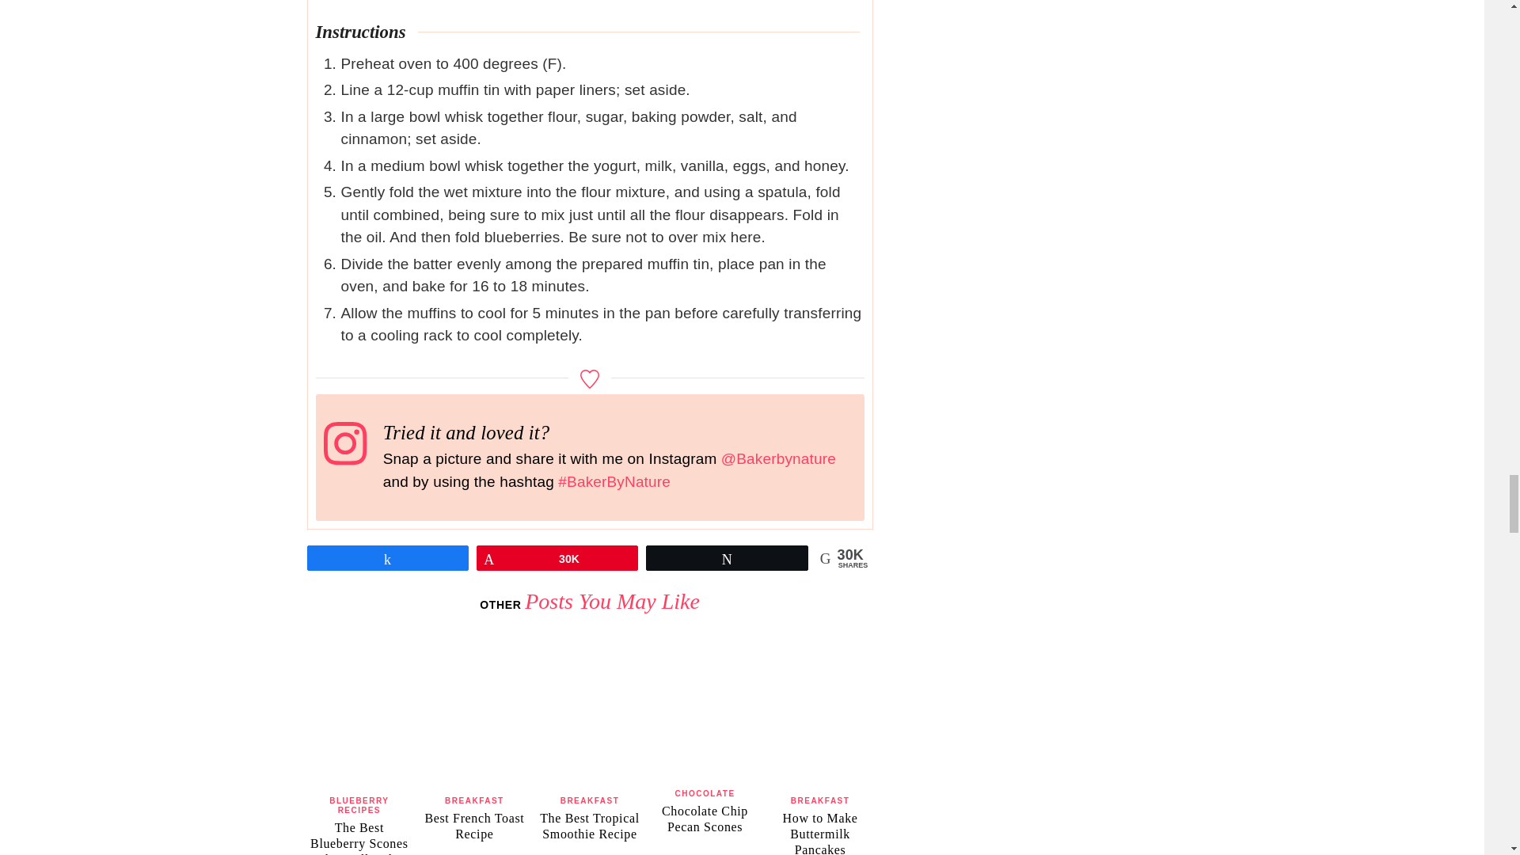 This screenshot has height=855, width=1520. What do you see at coordinates (473, 825) in the screenshot?
I see `Permanent Link to Best French Toast Recipe` at bounding box center [473, 825].